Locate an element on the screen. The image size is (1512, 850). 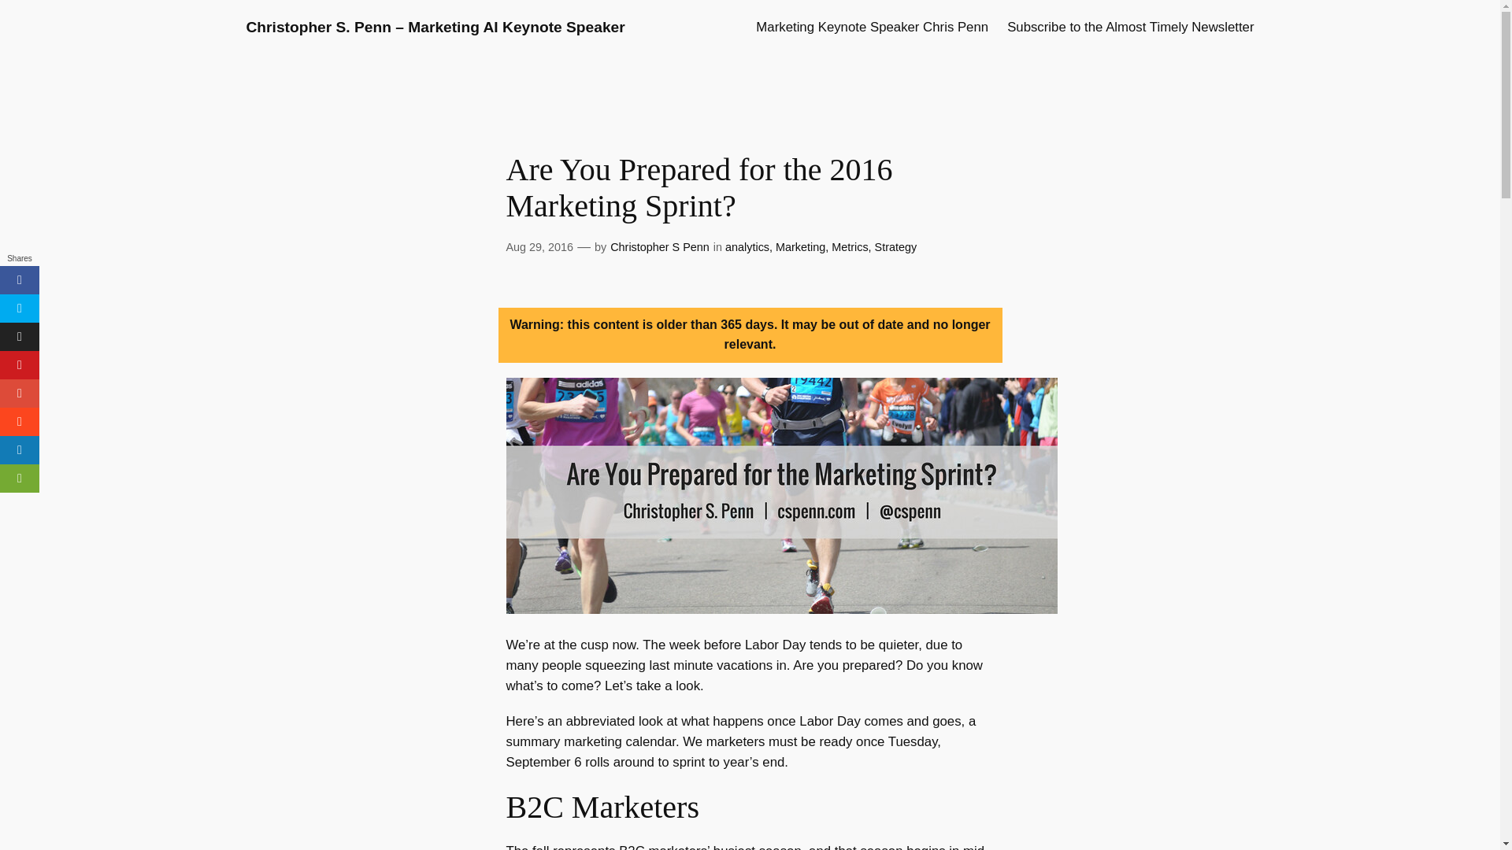
Are You Prepared for the 2016 Marketing Sprint? 1 is located at coordinates (781, 495).